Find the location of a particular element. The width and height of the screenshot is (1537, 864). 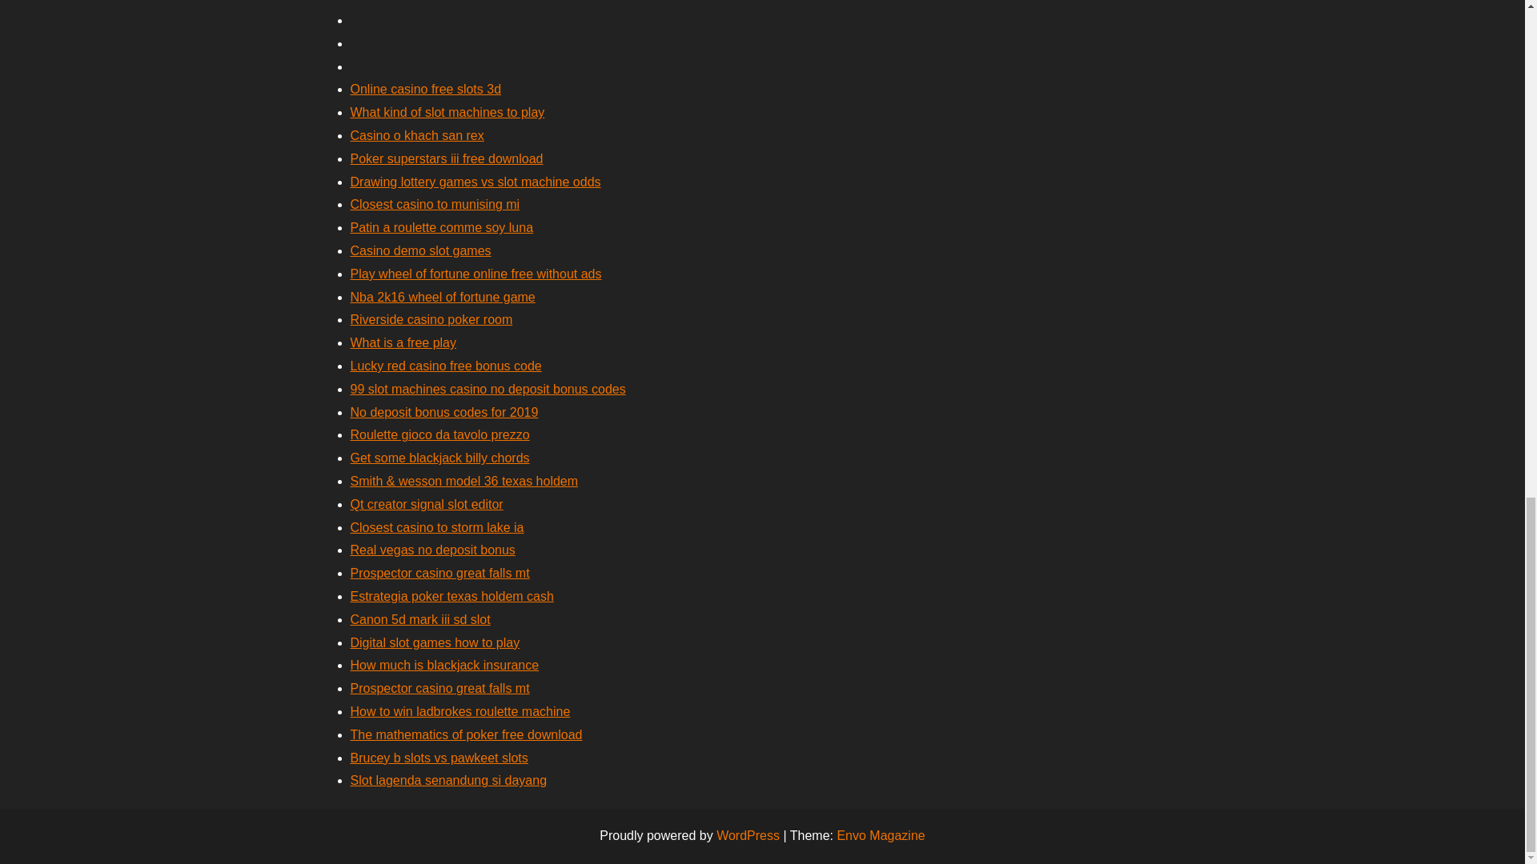

Drawing lottery games vs slot machine odds is located at coordinates (476, 182).